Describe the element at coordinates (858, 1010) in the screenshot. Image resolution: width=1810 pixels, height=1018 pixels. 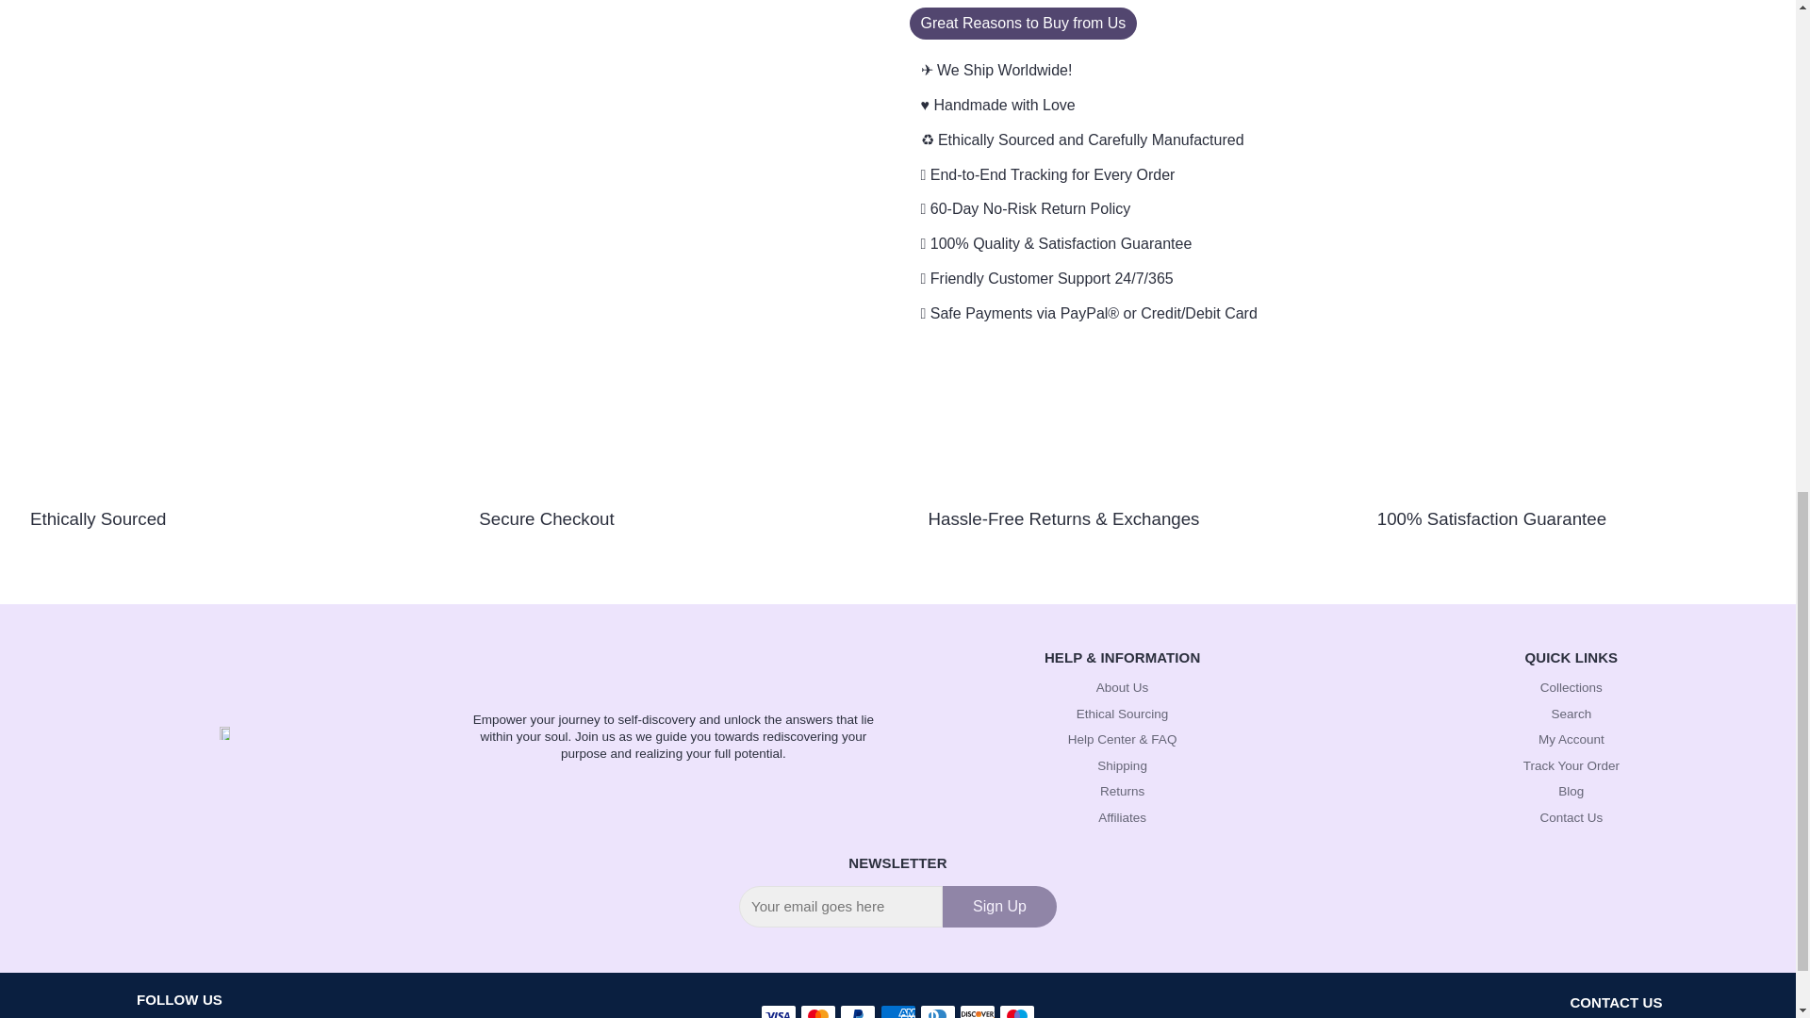
I see `PayPal` at that location.